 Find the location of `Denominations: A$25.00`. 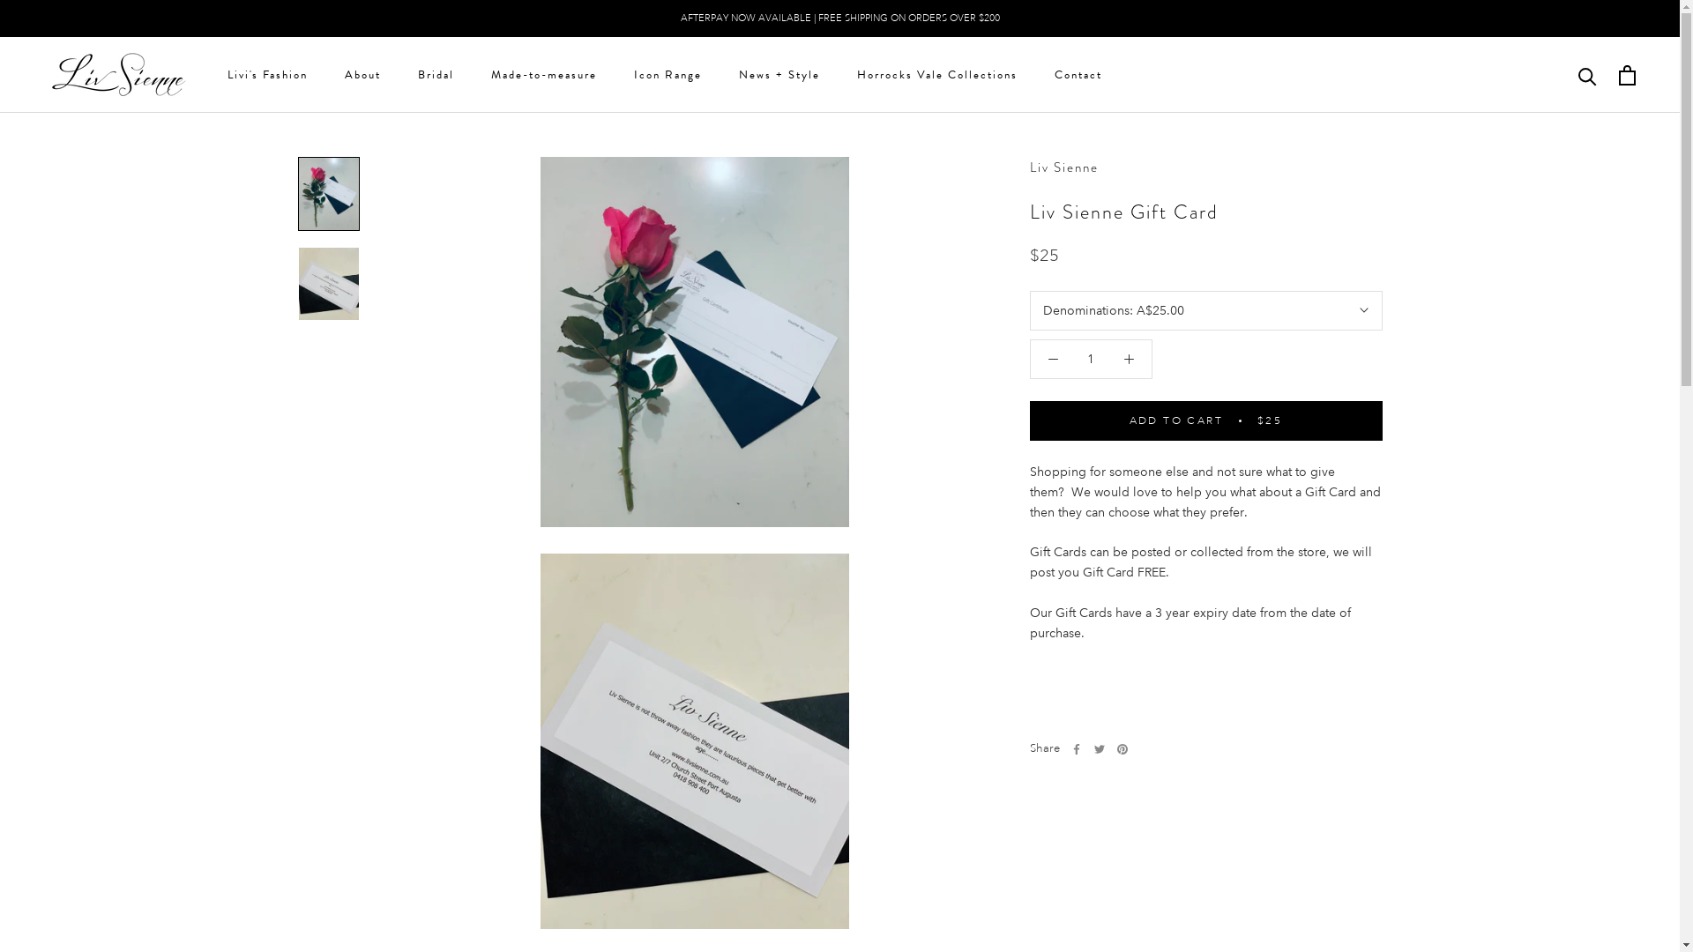

Denominations: A$25.00 is located at coordinates (1206, 310).